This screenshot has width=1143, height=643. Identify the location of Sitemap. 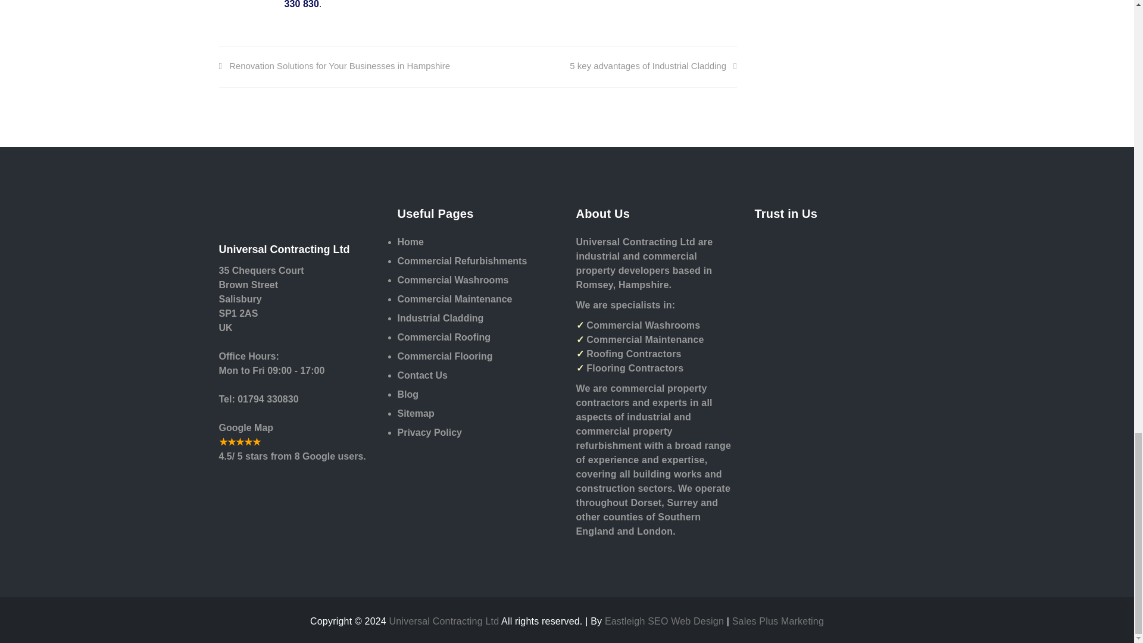
(478, 416).